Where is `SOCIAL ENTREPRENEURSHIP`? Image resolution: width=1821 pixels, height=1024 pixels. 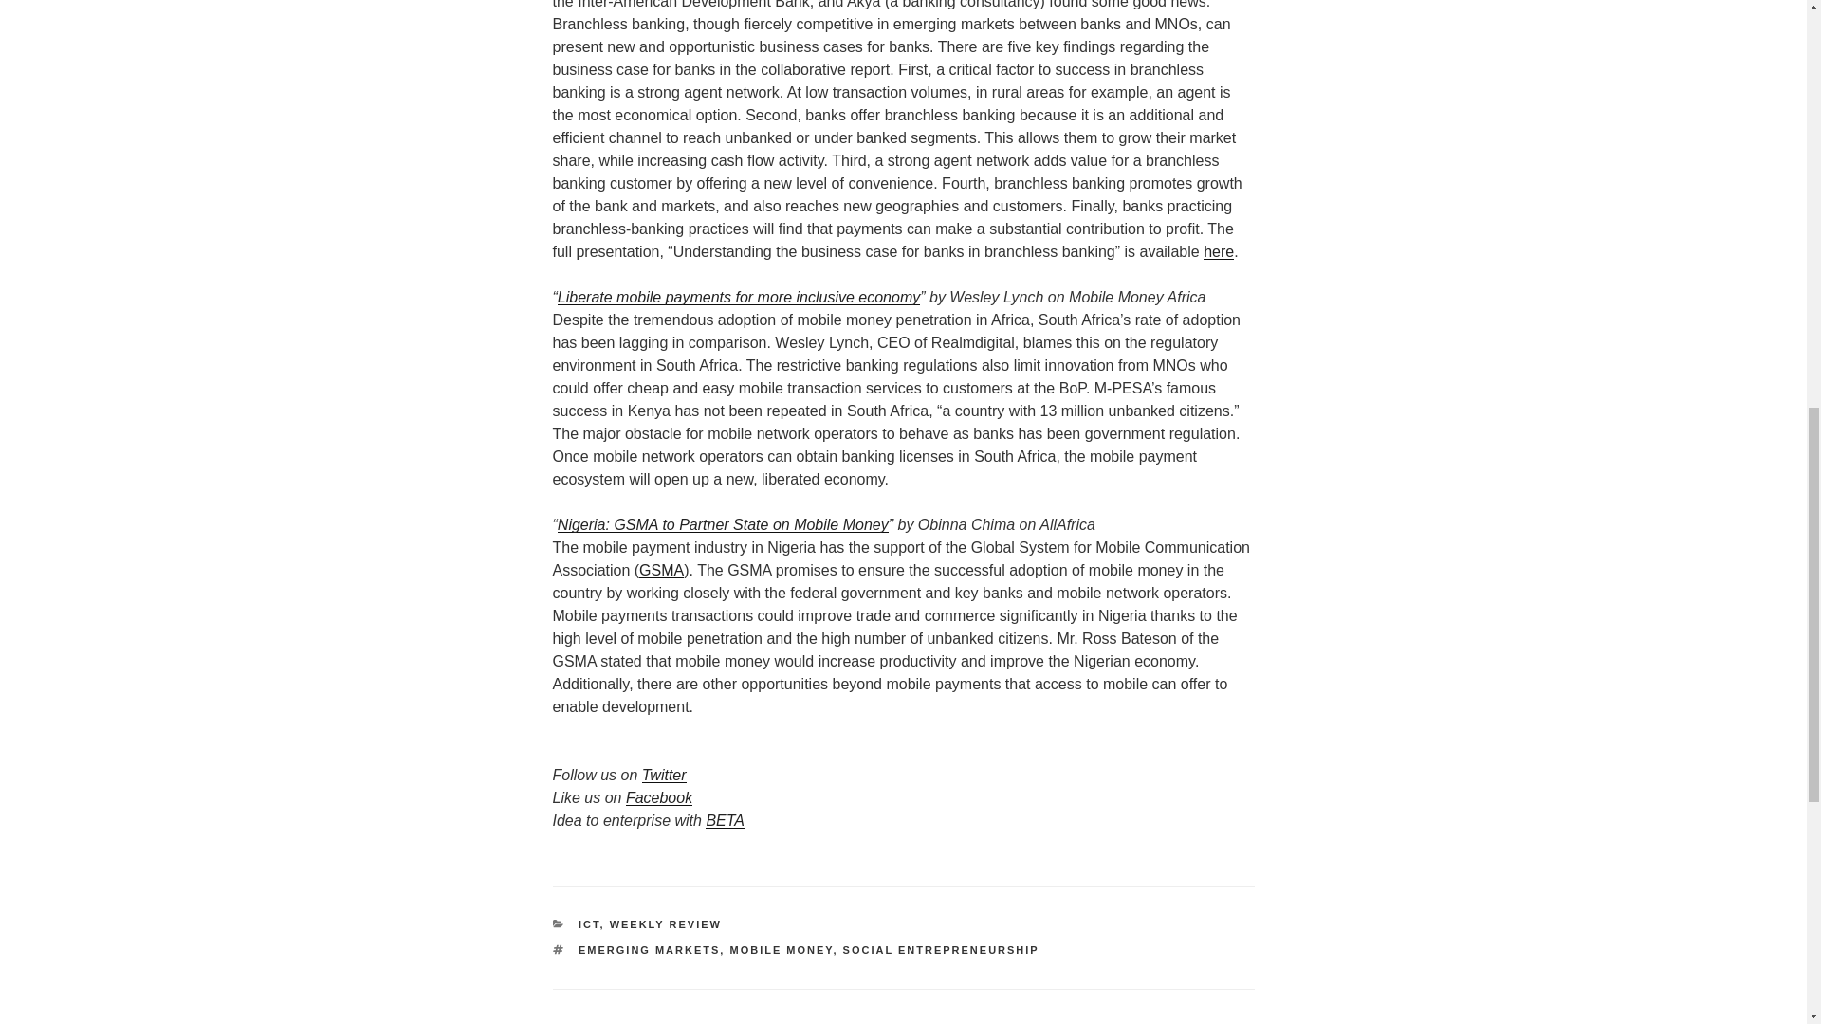
SOCIAL ENTREPRENEURSHIP is located at coordinates (941, 949).